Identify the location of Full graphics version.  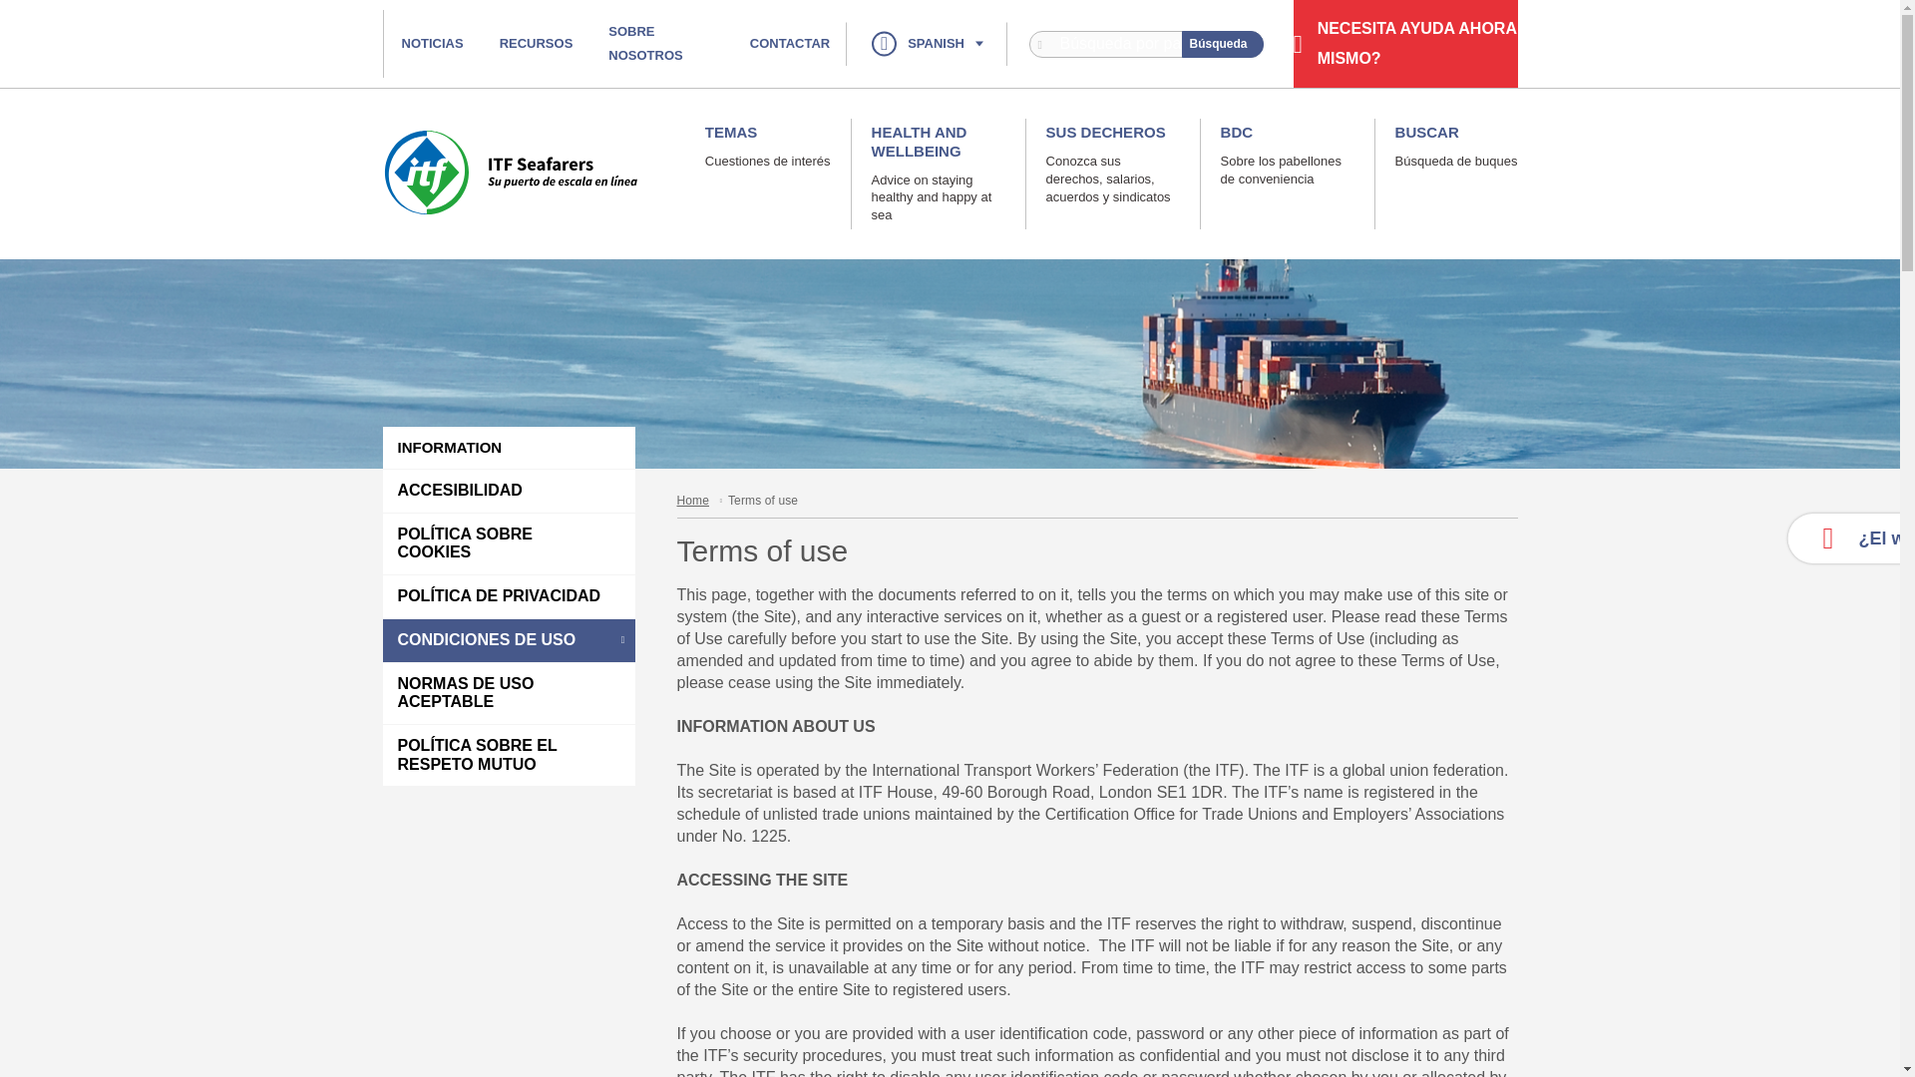
(74, 8).